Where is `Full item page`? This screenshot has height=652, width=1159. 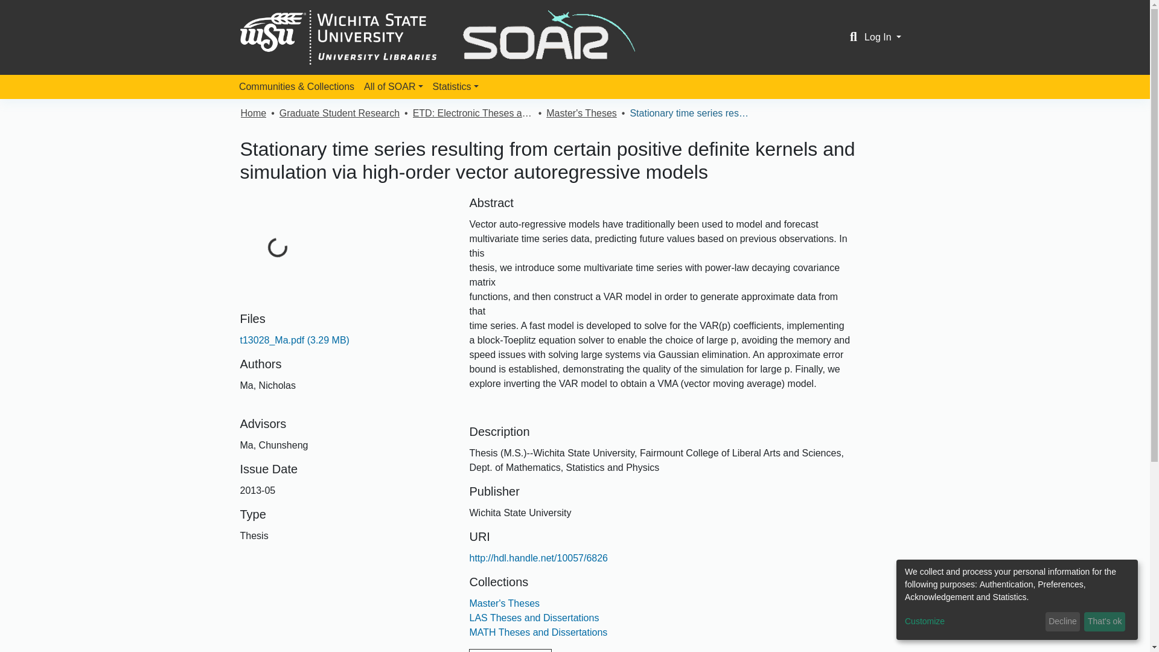
Full item page is located at coordinates (510, 650).